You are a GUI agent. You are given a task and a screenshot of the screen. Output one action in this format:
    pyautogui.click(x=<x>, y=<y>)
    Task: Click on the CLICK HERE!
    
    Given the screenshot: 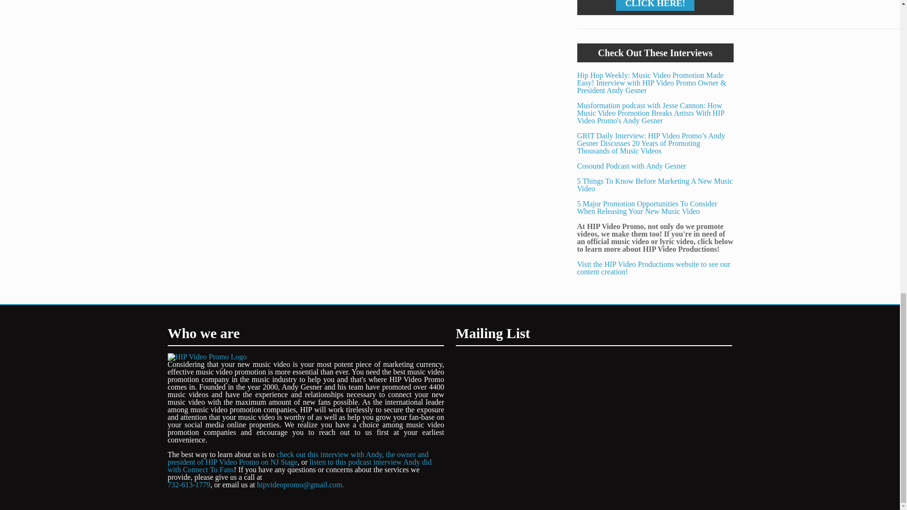 What is the action you would take?
    pyautogui.click(x=655, y=4)
    